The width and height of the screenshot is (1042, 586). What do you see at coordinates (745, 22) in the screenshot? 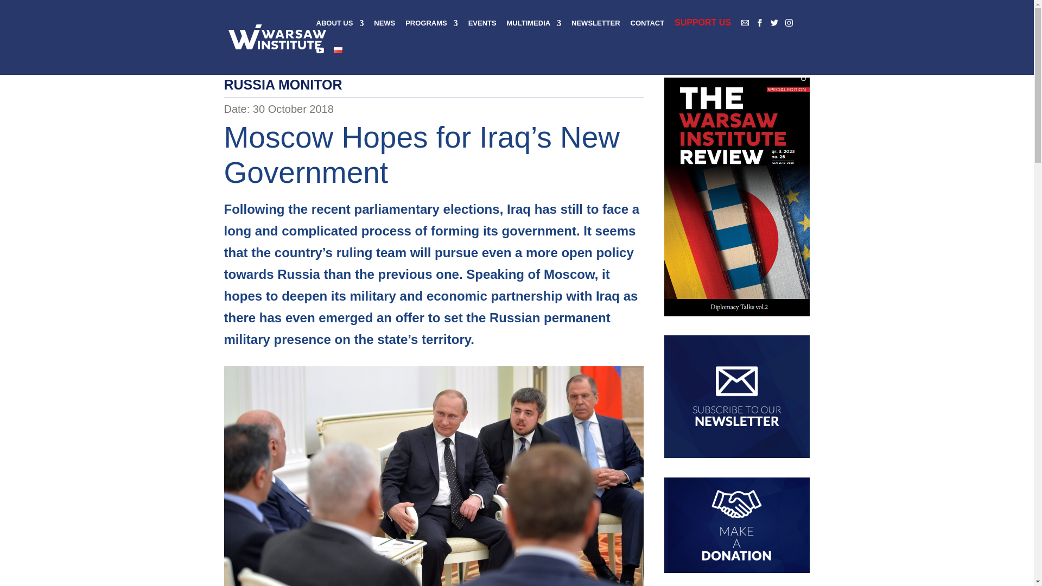
I see `MESSAGE US` at bounding box center [745, 22].